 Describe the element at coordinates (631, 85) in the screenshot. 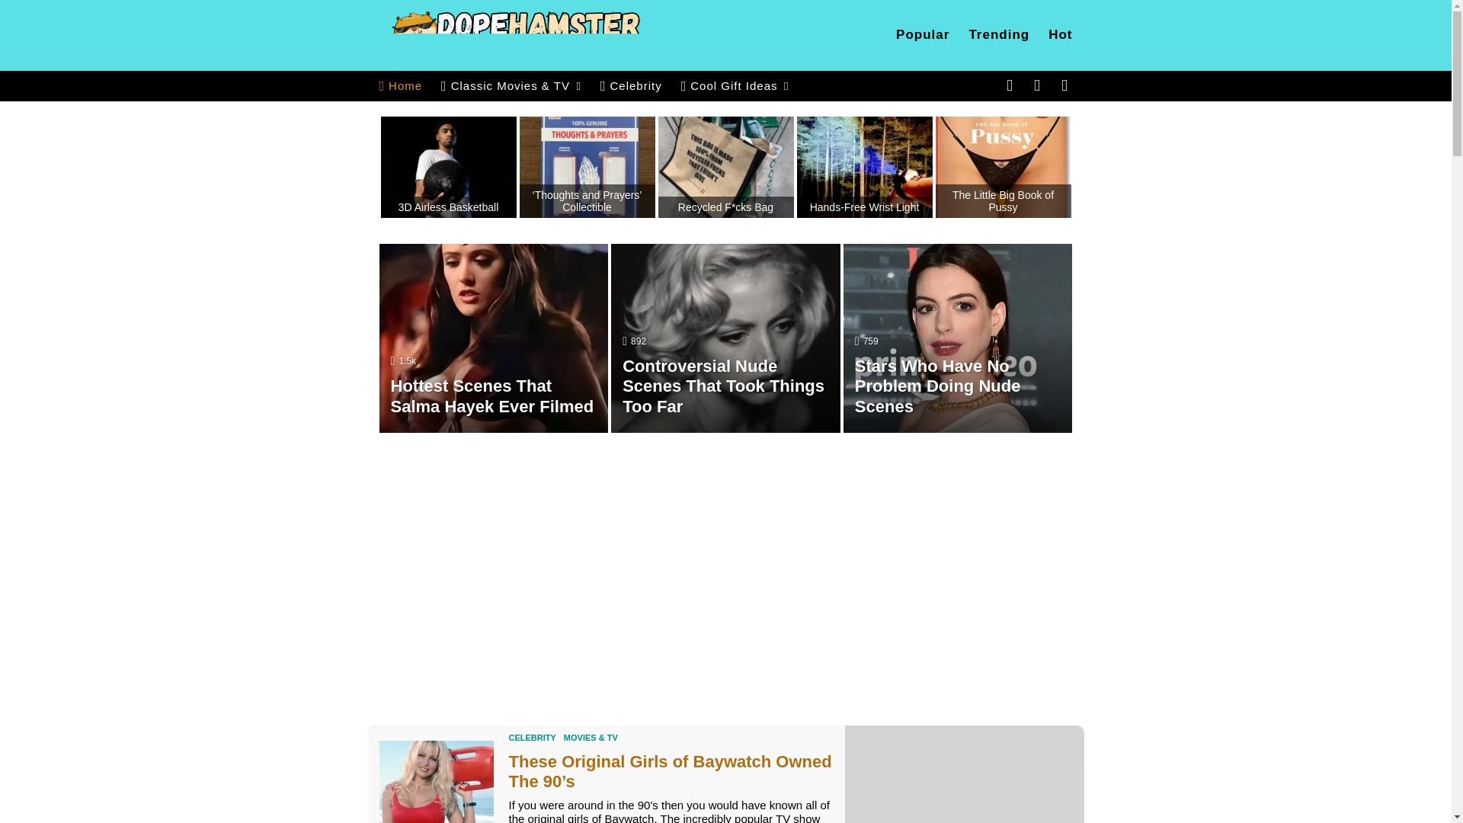

I see `Celebrity` at that location.